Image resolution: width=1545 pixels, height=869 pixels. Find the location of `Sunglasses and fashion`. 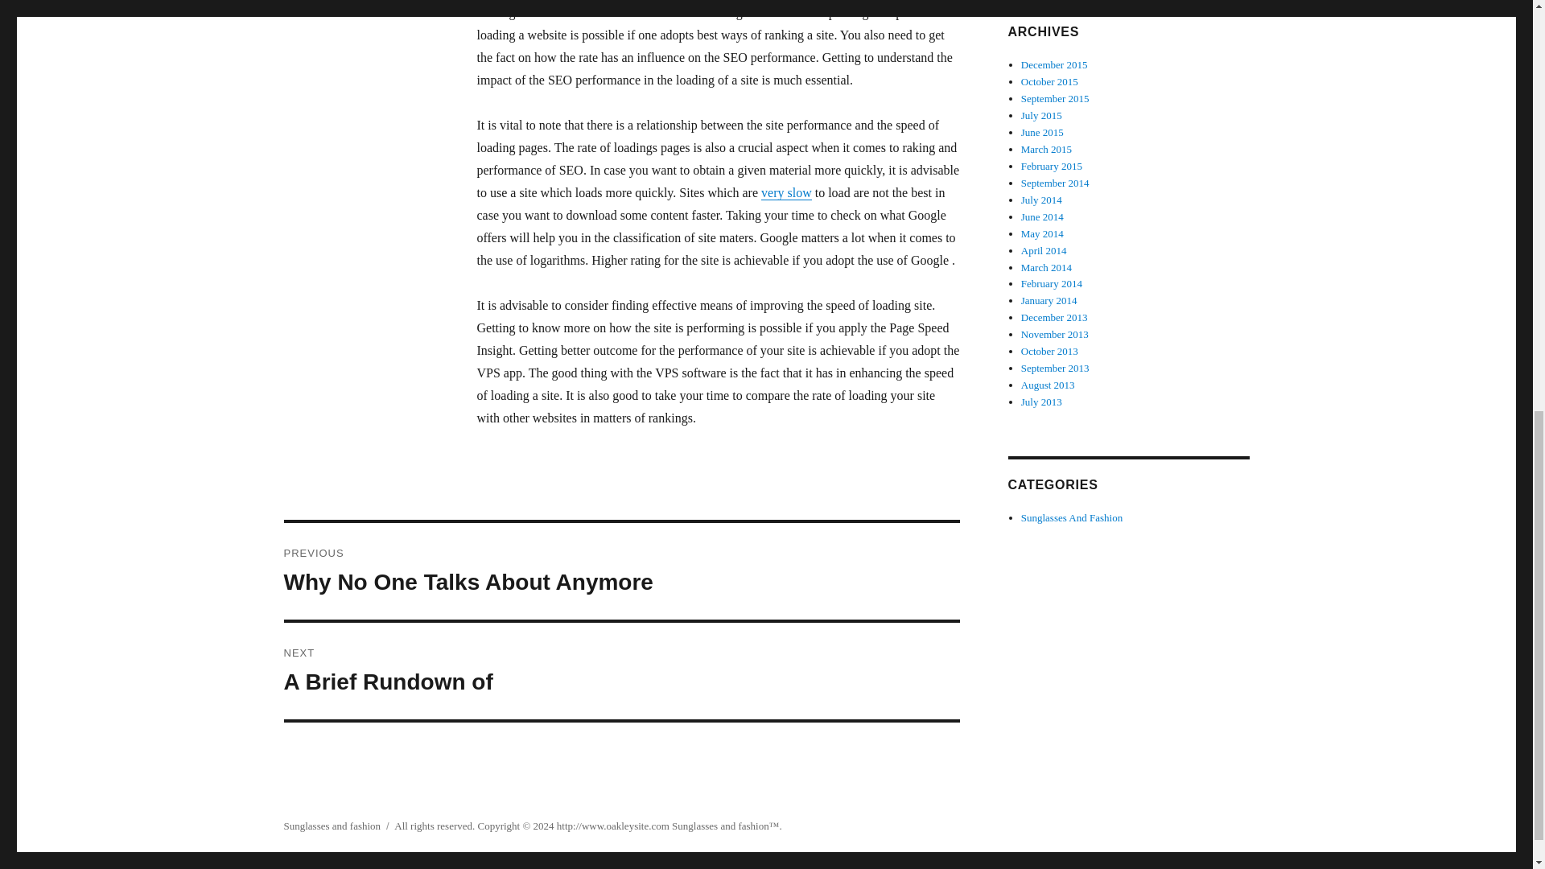

Sunglasses and fashion is located at coordinates (332, 826).